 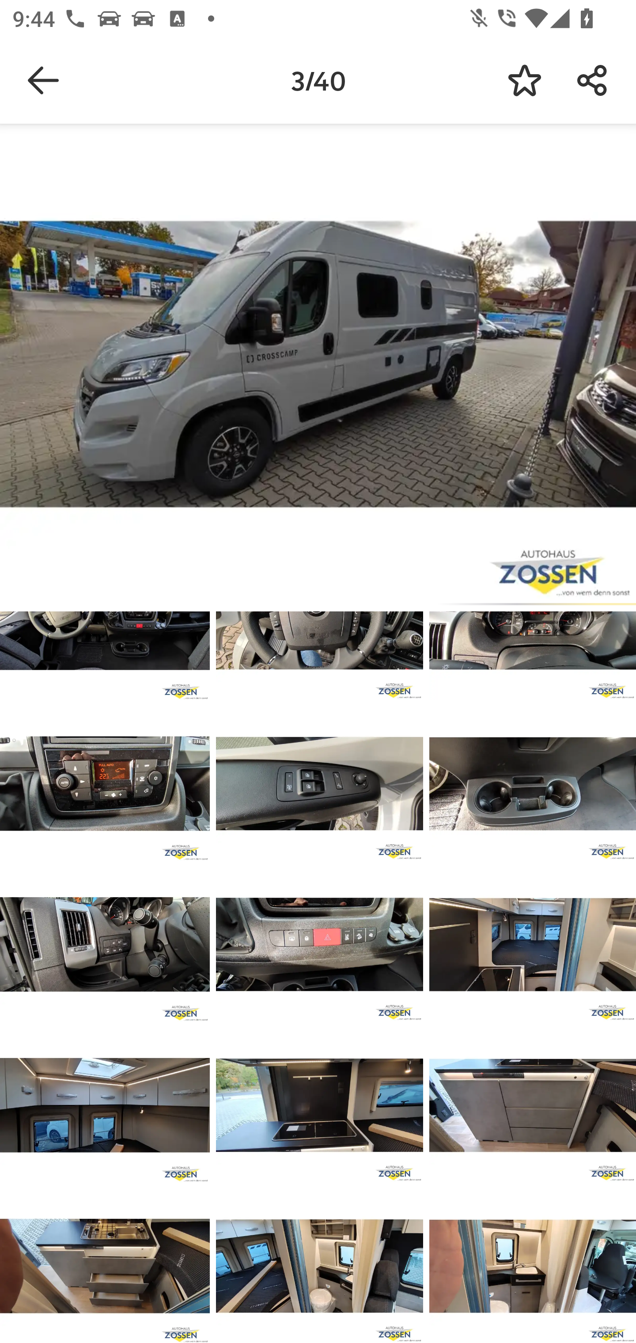 What do you see at coordinates (105, 1266) in the screenshot?
I see `image` at bounding box center [105, 1266].